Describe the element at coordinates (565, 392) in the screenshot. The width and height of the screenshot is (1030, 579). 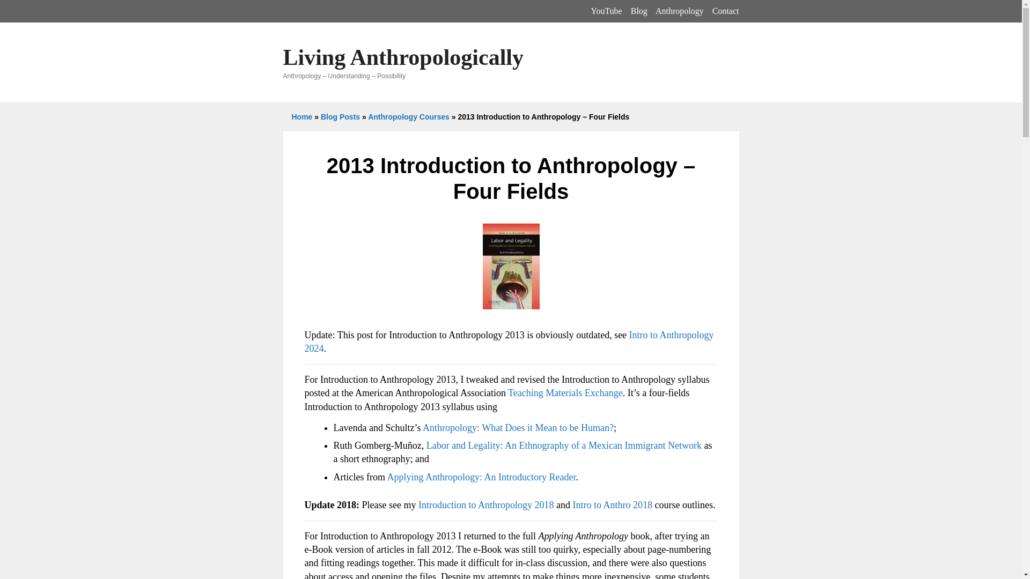
I see `Teaching Materials Exchange` at that location.